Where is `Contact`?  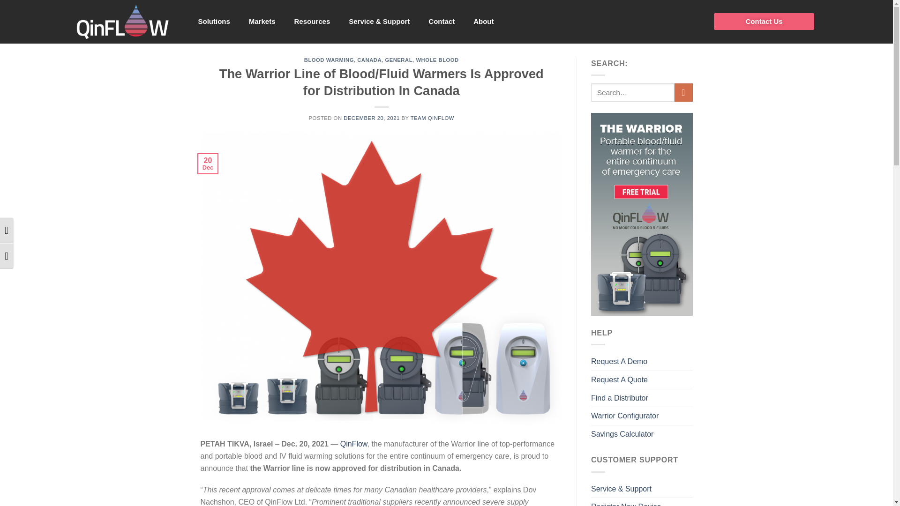 Contact is located at coordinates (442, 22).